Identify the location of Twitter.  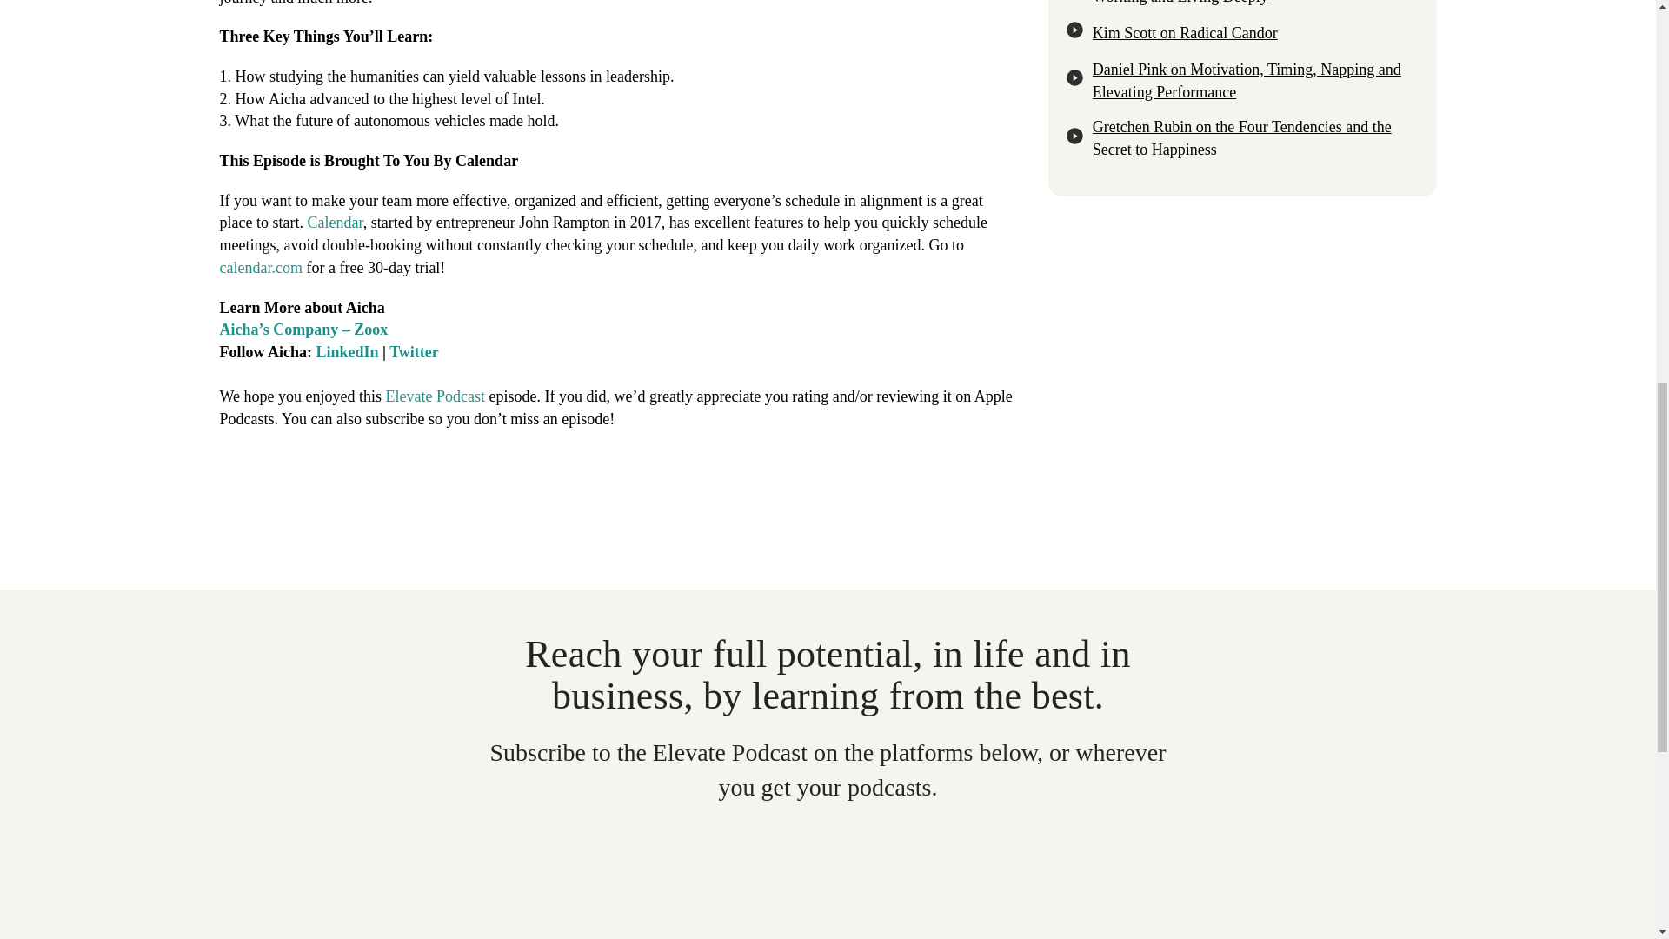
(414, 351).